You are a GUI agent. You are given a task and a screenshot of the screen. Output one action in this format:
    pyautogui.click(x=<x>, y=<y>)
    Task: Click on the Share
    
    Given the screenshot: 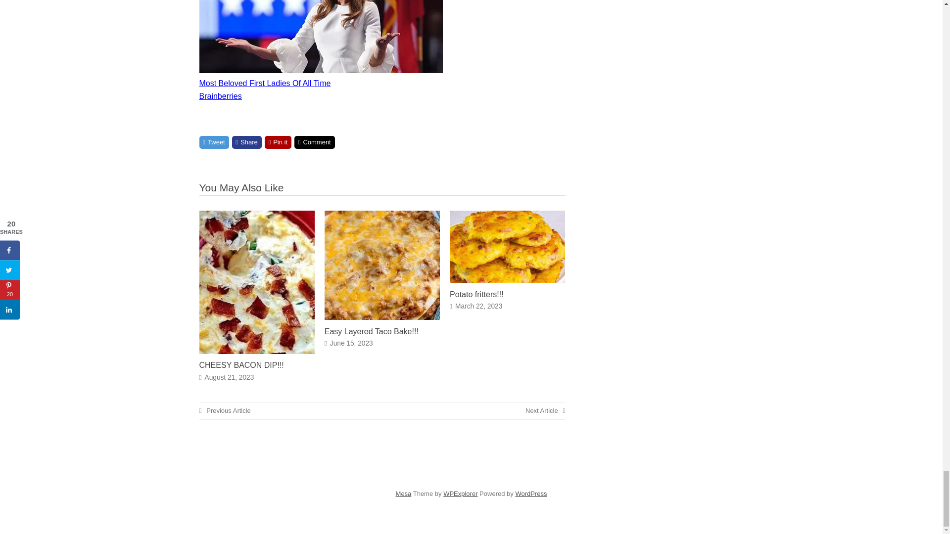 What is the action you would take?
    pyautogui.click(x=246, y=142)
    